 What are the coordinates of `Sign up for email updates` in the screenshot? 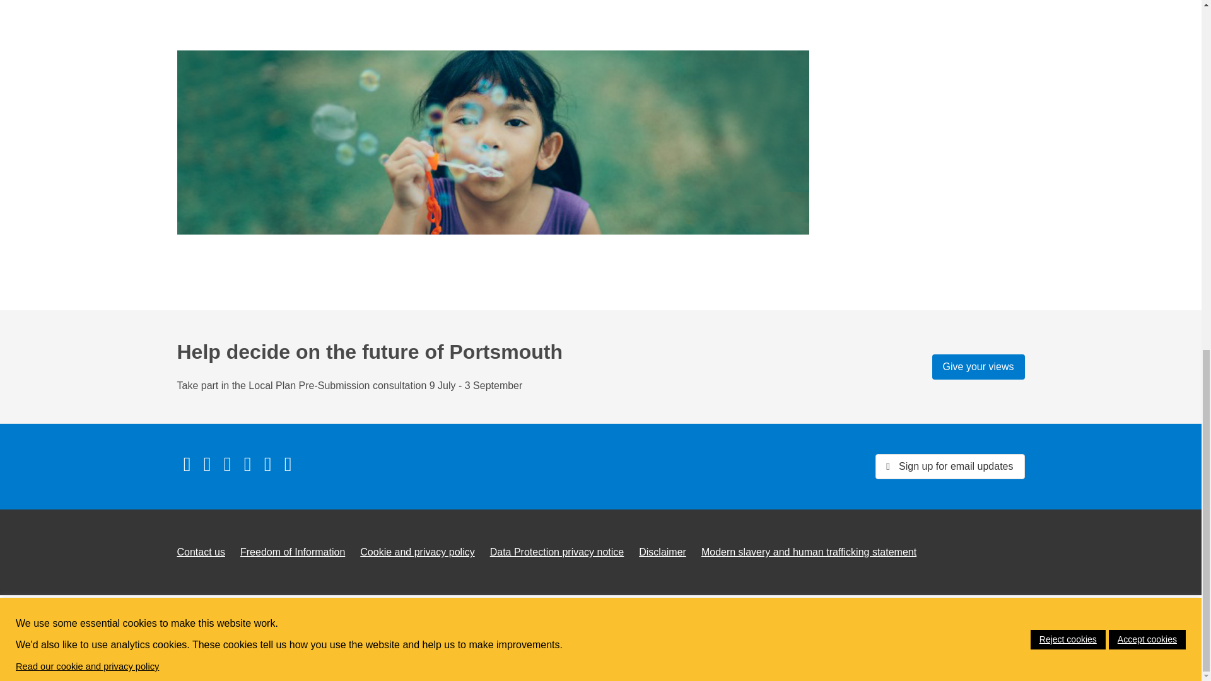 It's located at (950, 467).